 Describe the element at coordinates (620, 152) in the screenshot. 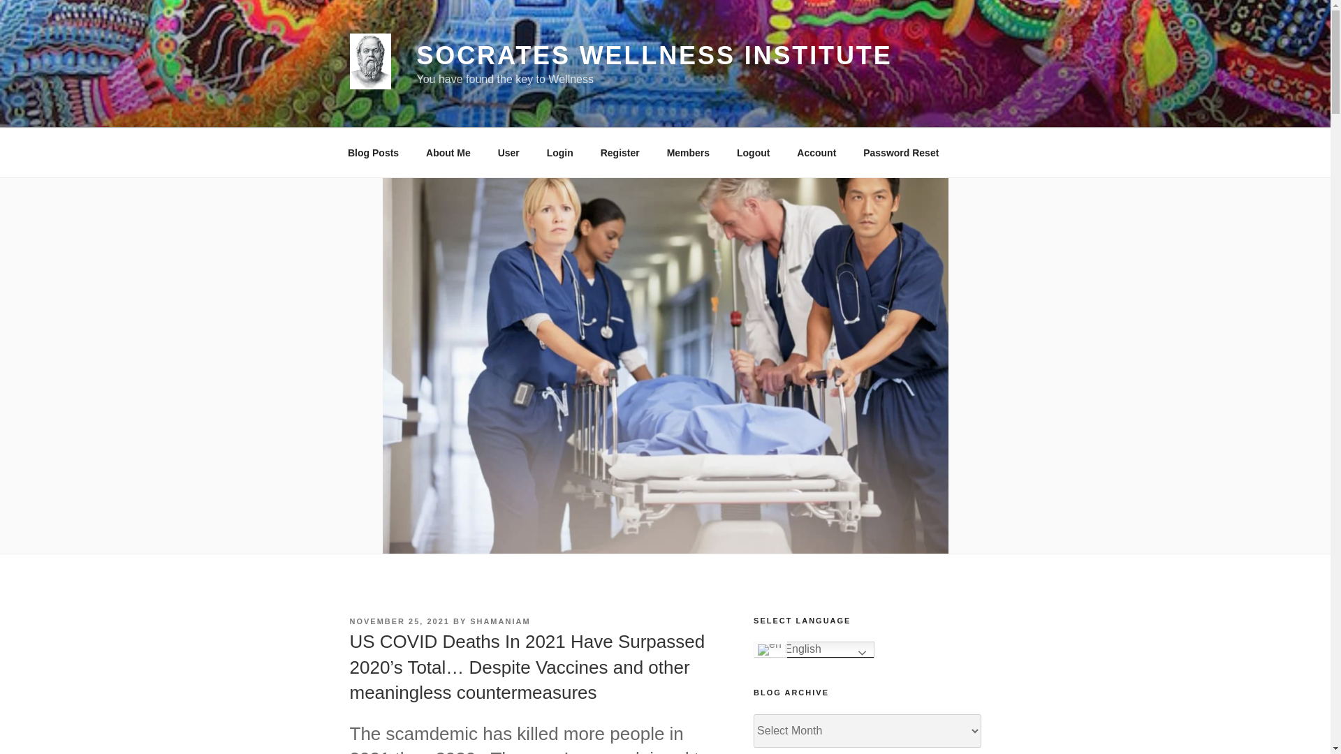

I see `Register` at that location.